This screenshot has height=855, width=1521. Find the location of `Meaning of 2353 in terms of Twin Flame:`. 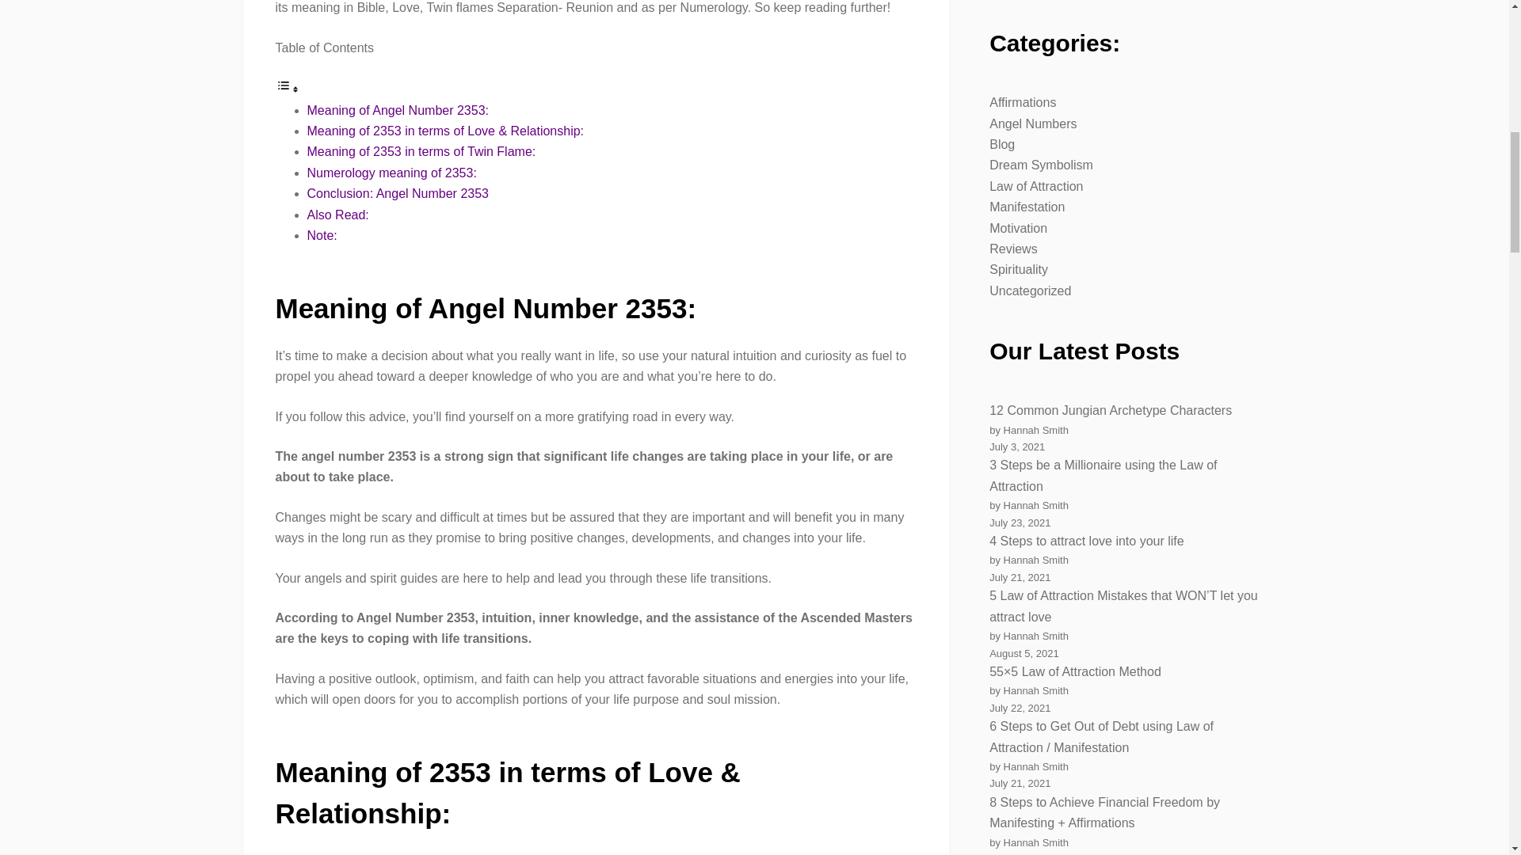

Meaning of 2353 in terms of Twin Flame: is located at coordinates (421, 150).